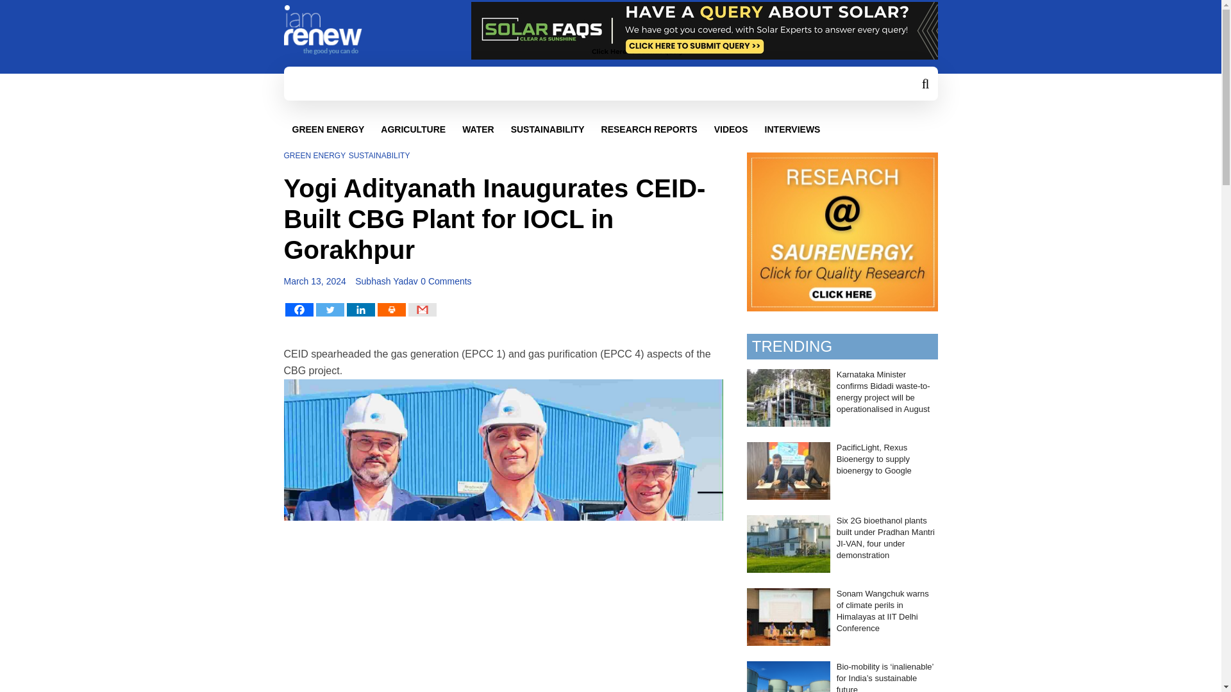 The width and height of the screenshot is (1231, 692). I want to click on INTERVIEWS, so click(792, 129).